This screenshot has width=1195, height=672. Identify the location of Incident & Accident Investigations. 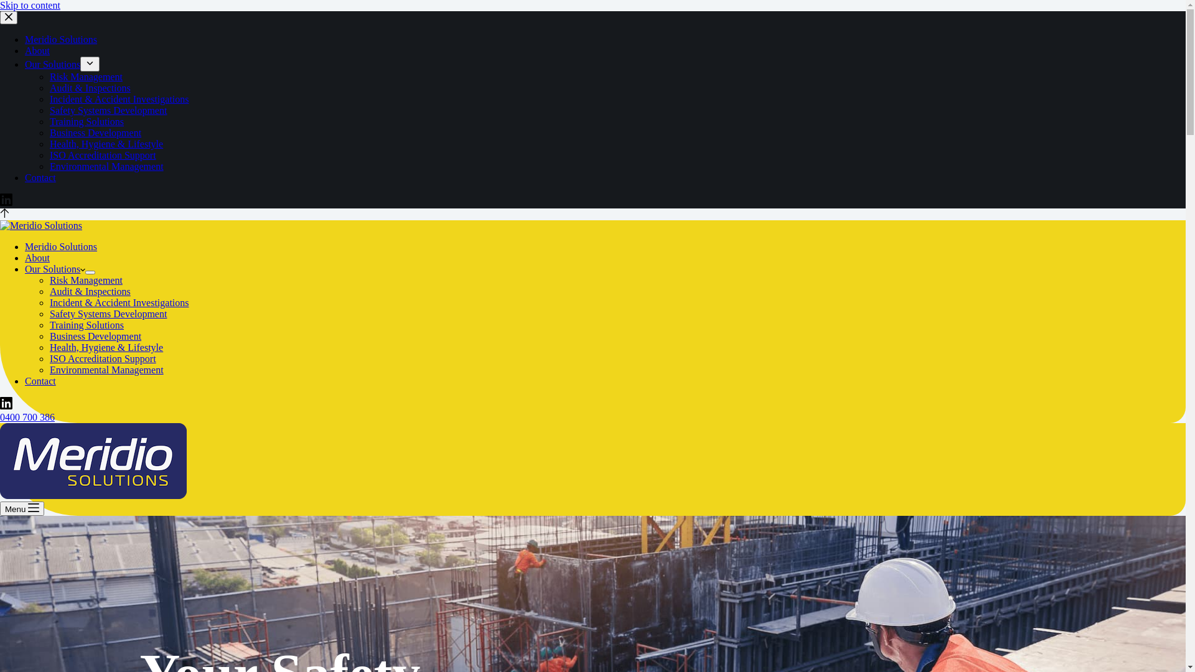
(119, 302).